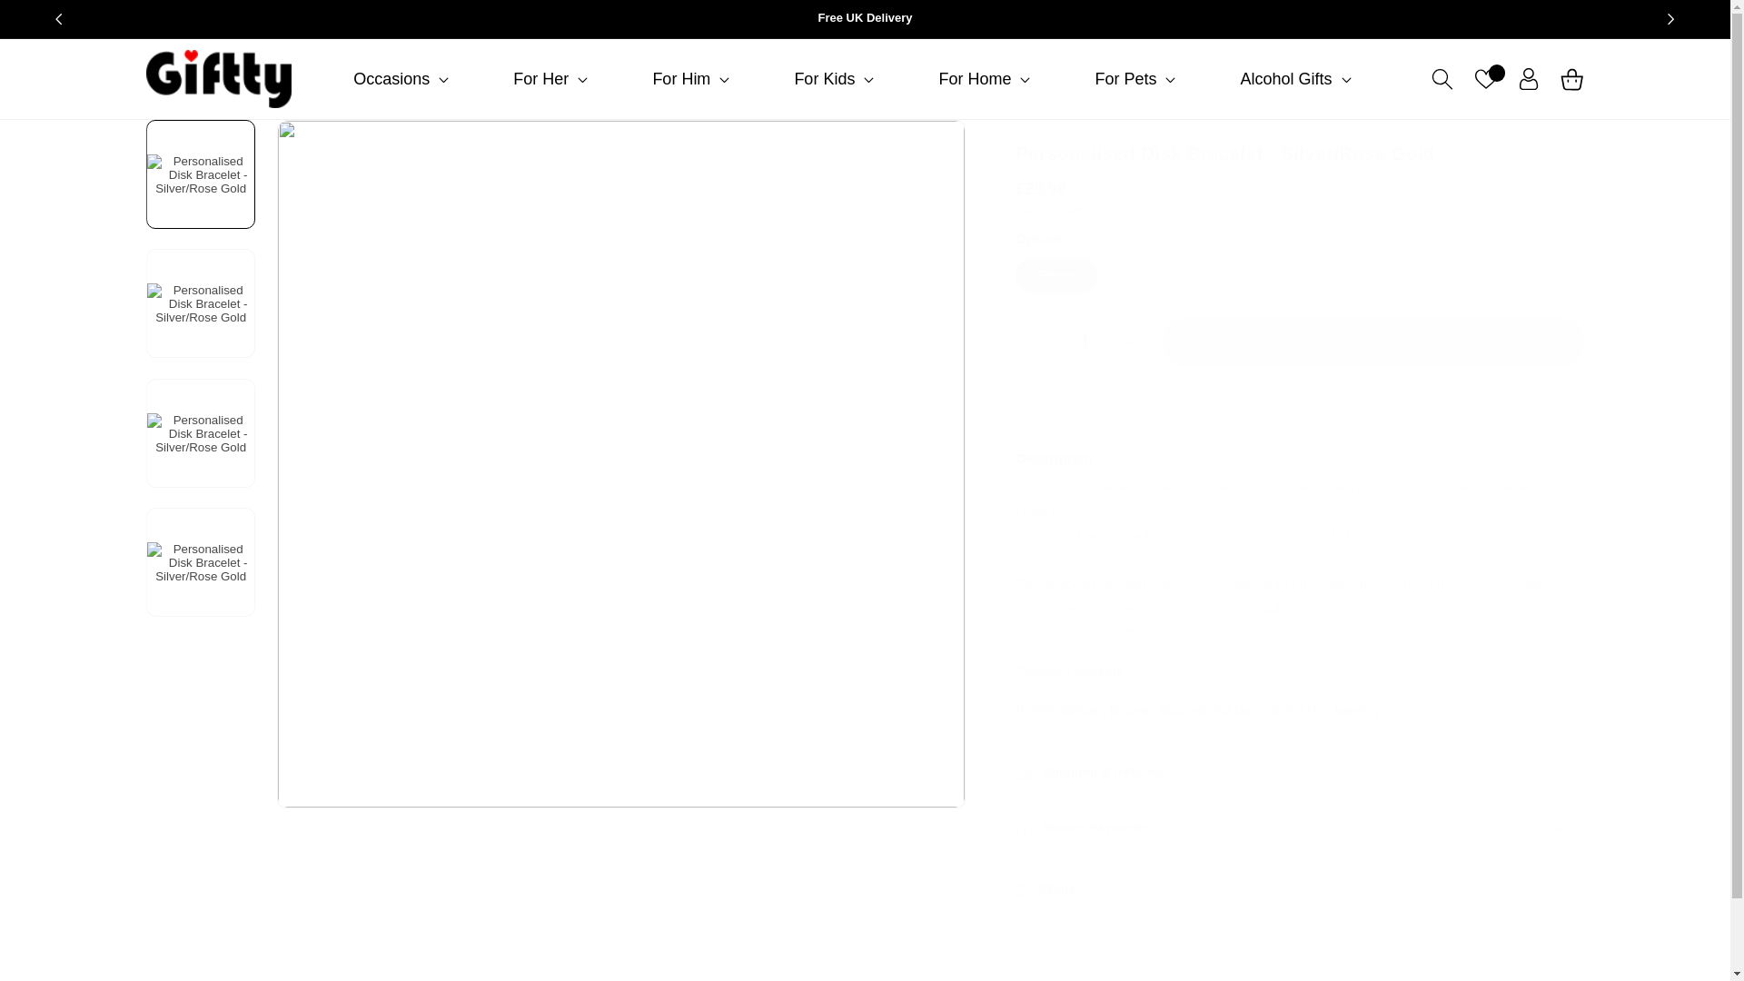  Describe the element at coordinates (1165, 274) in the screenshot. I see `Rose Gold` at that location.